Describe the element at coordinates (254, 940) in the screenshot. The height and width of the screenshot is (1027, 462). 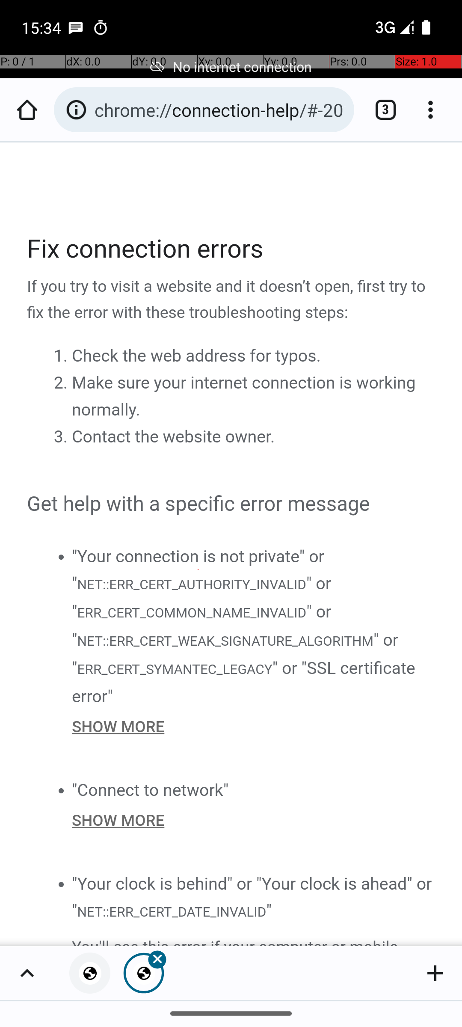
I see `You'll see this error if your computer or mobile device's date and time are inaccurate.` at that location.